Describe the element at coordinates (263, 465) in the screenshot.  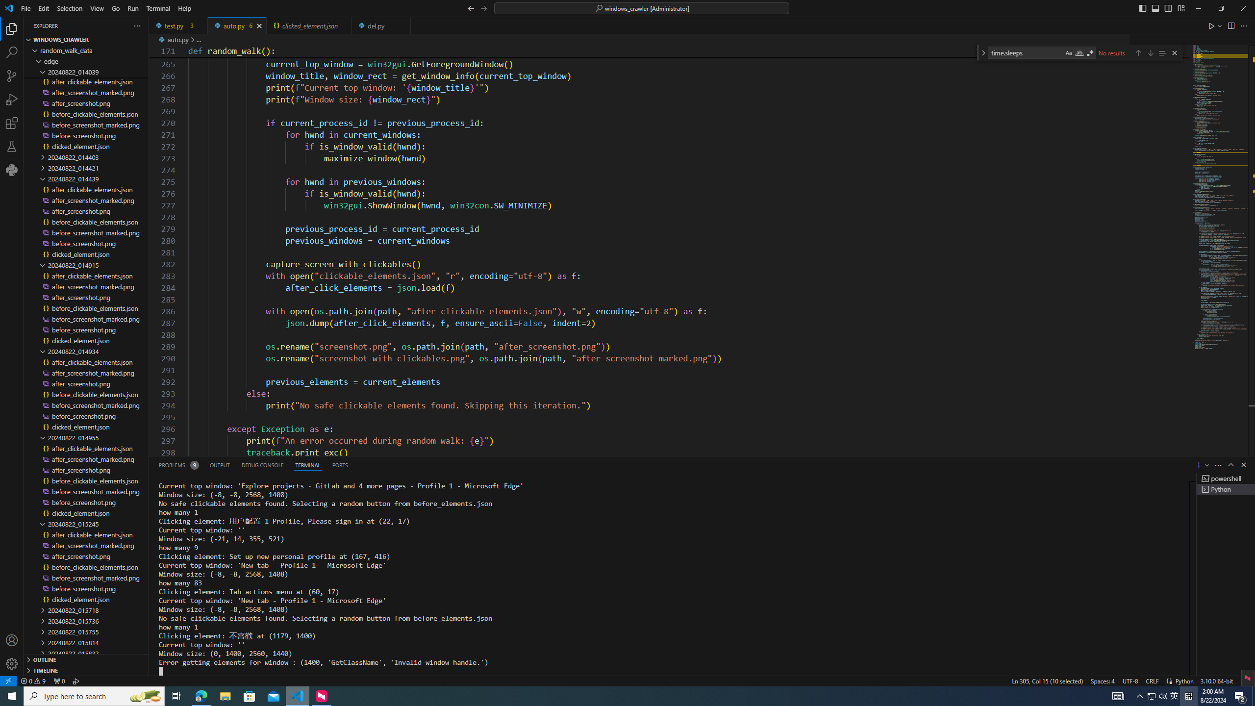
I see `Debug Console (Ctrl+Shift+Y)` at that location.